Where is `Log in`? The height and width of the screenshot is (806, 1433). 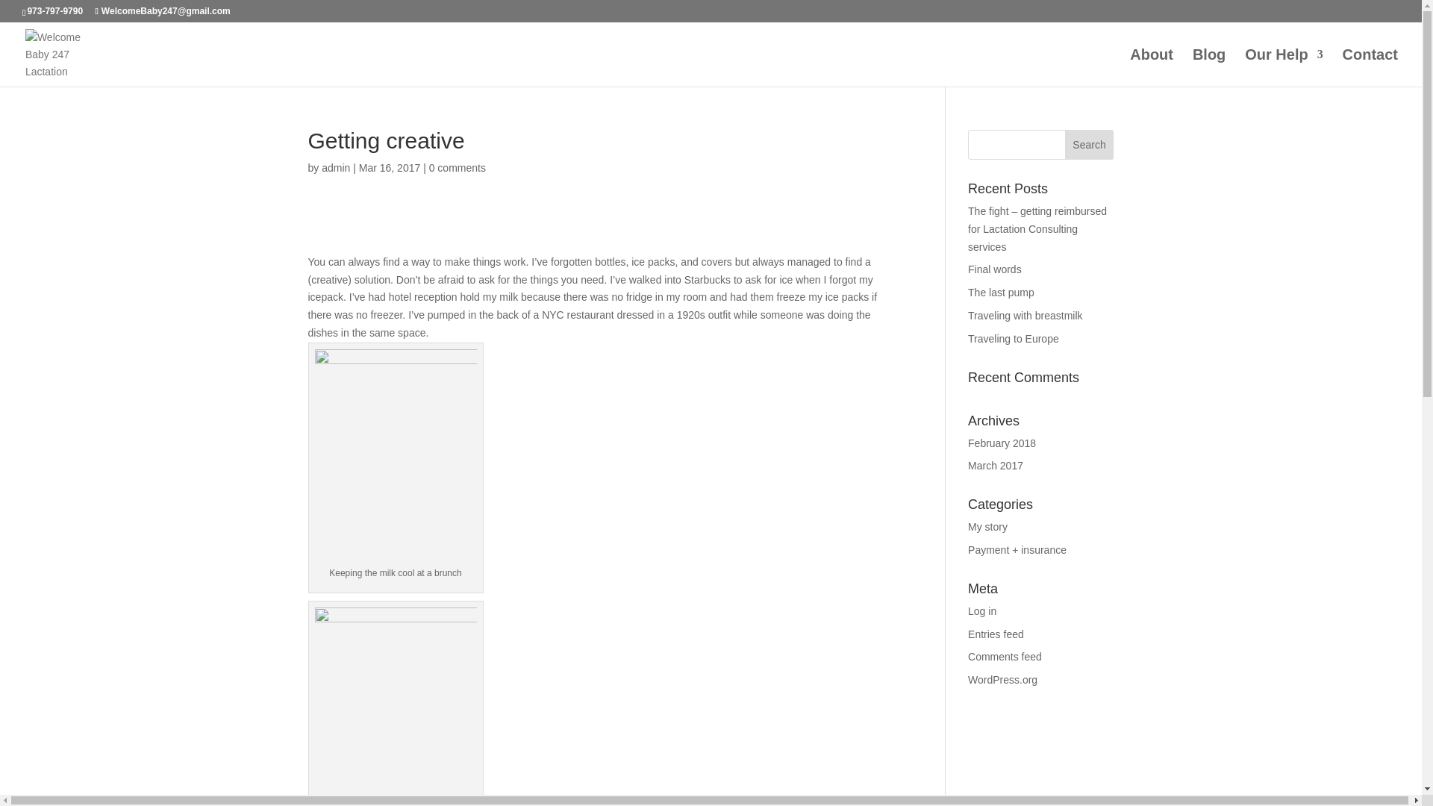 Log in is located at coordinates (982, 611).